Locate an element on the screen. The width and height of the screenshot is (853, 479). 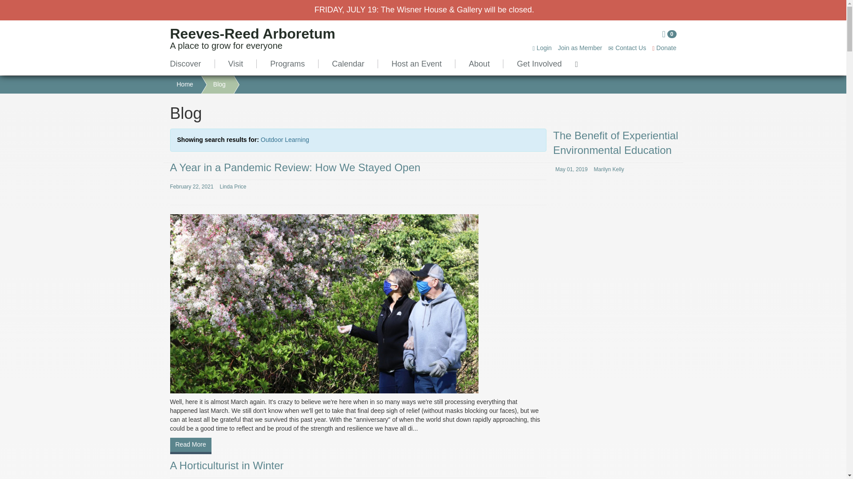
About is located at coordinates (227, 465).